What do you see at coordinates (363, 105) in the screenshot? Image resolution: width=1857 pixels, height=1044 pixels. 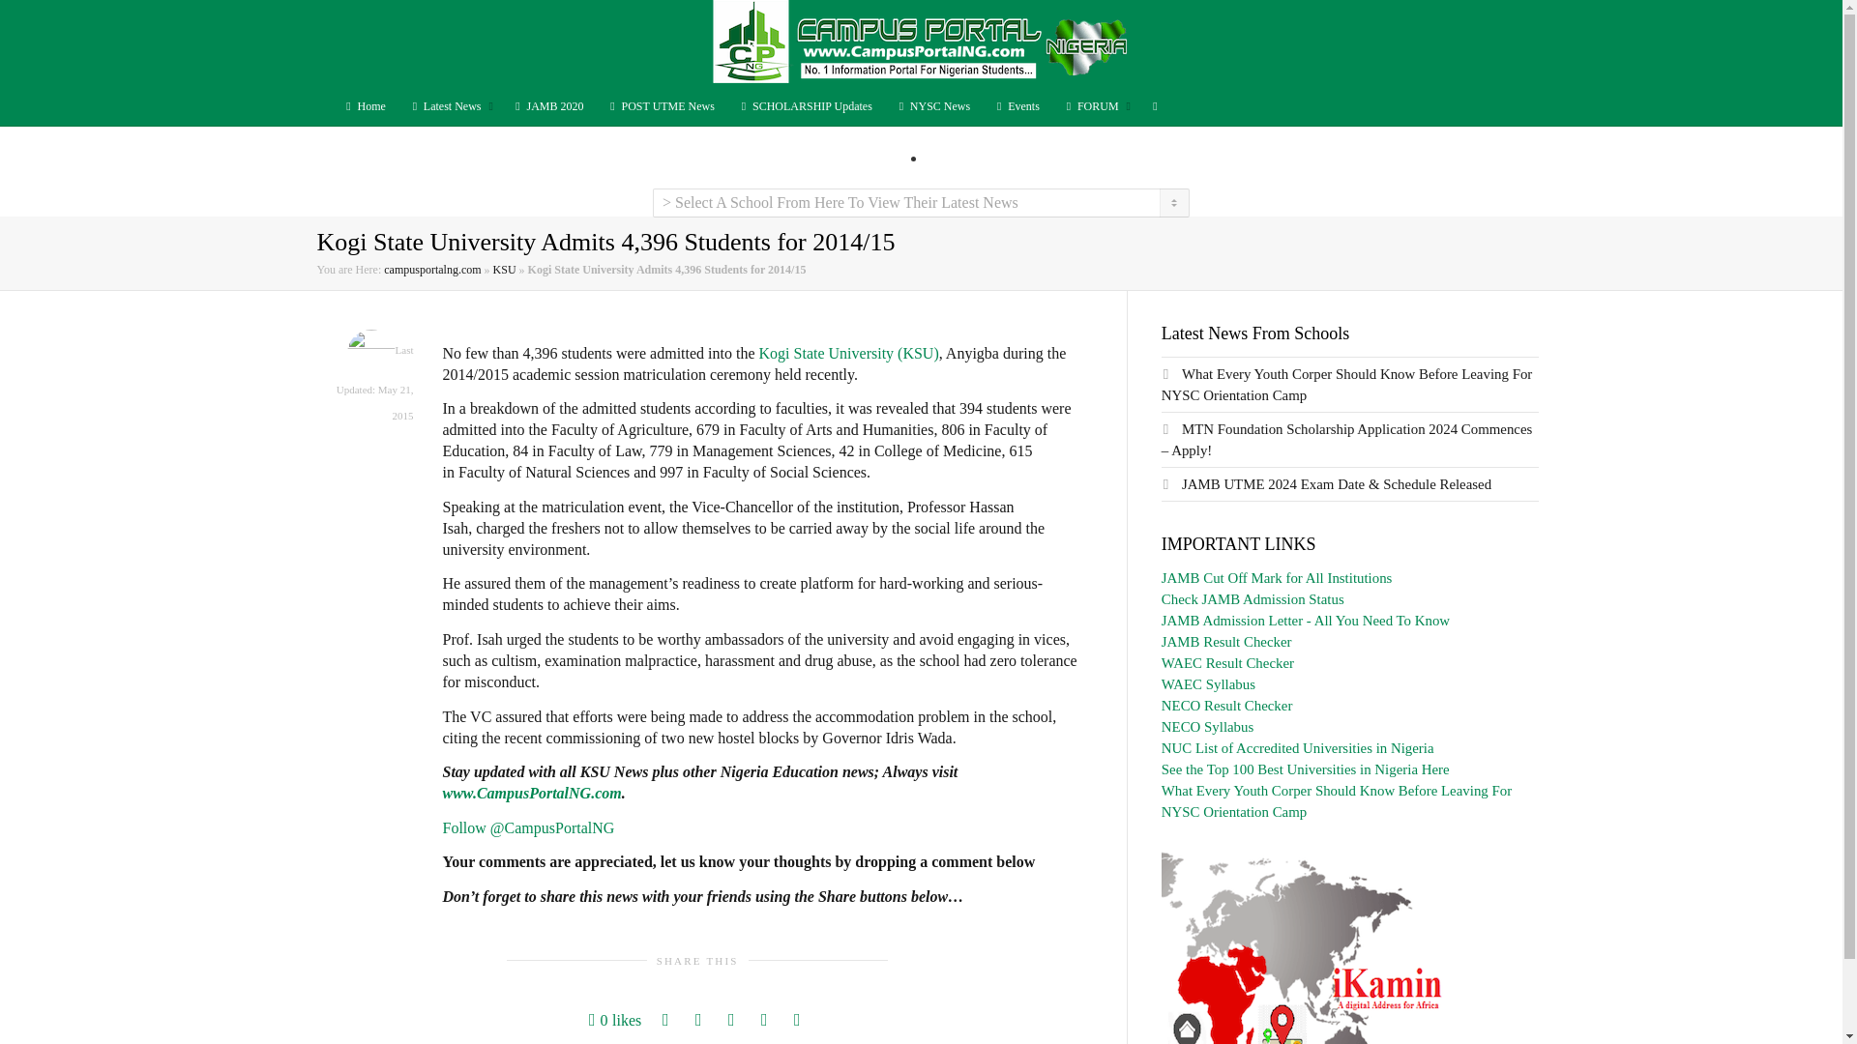 I see `Home` at bounding box center [363, 105].